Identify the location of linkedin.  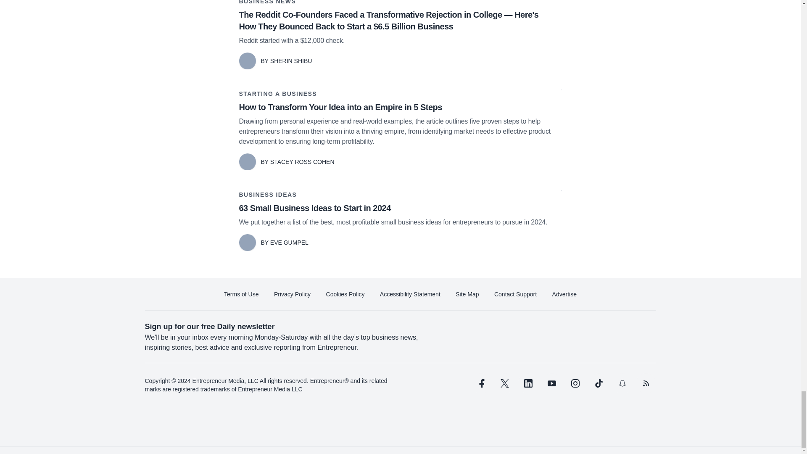
(528, 383).